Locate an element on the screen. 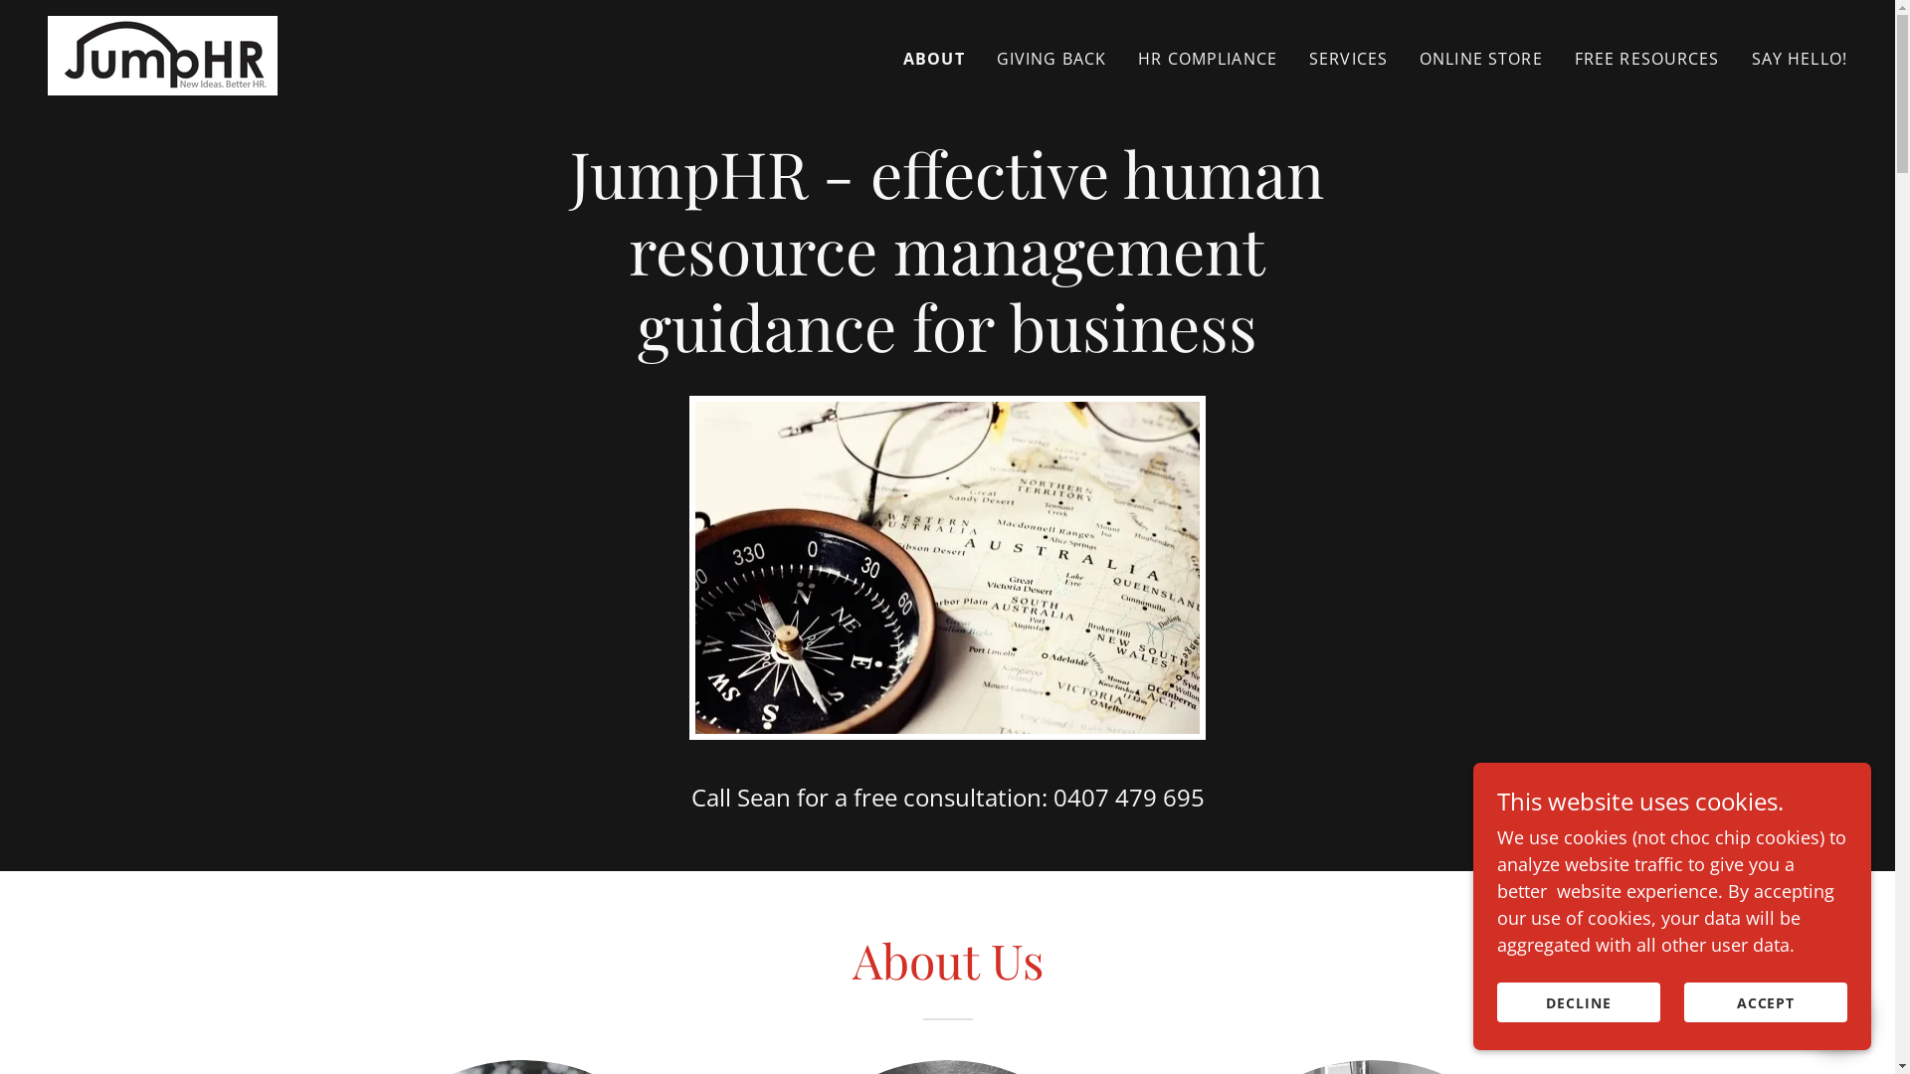 Image resolution: width=1910 pixels, height=1074 pixels. GIVING BACK is located at coordinates (1052, 58).